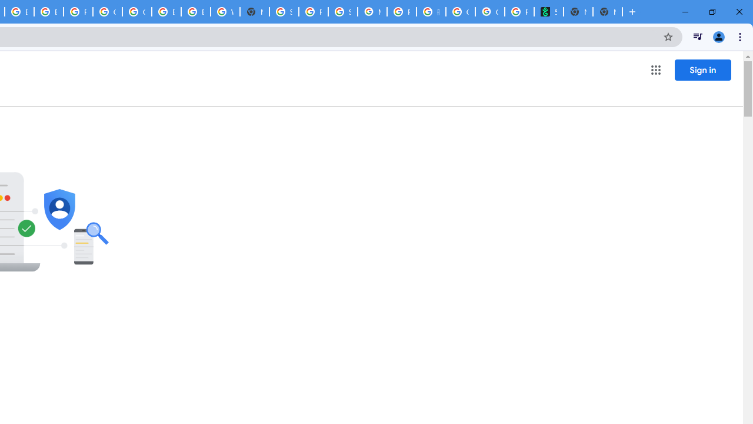 This screenshot has height=424, width=753. I want to click on Google Cloud Platform, so click(136, 12).